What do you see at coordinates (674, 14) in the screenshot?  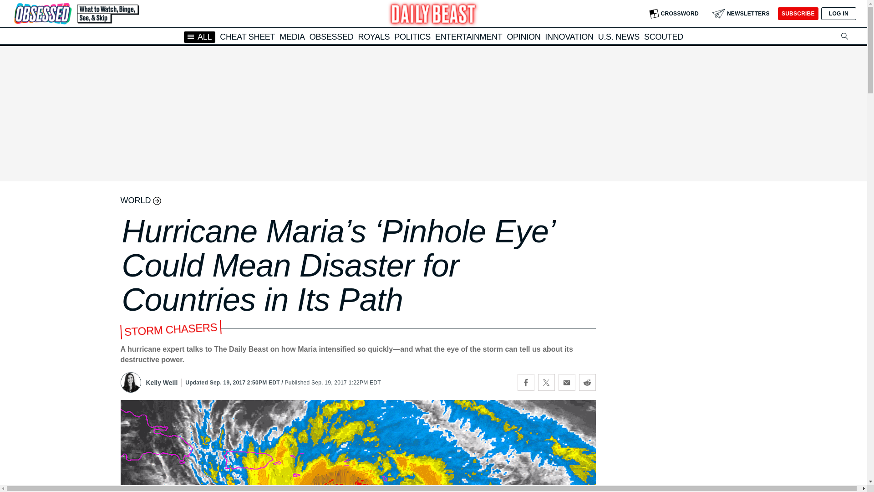 I see `CROSSWORD` at bounding box center [674, 14].